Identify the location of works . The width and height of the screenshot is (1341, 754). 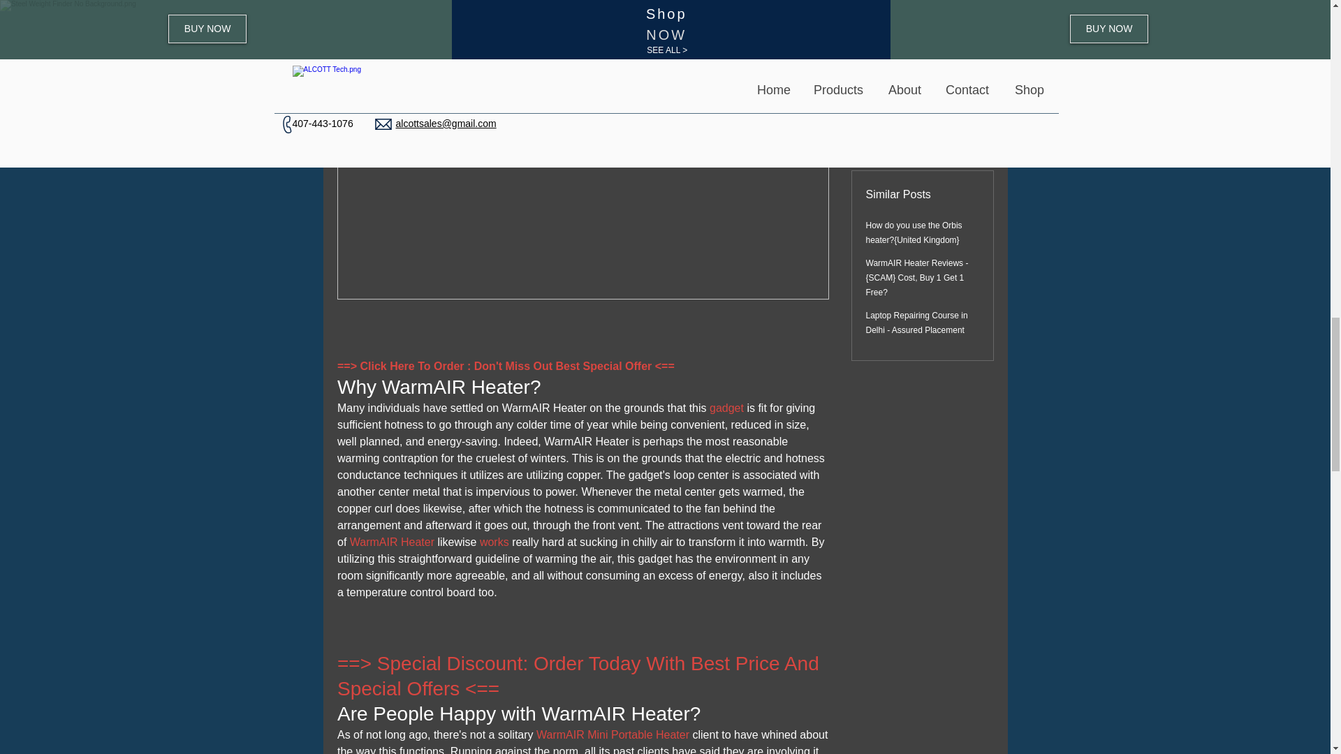
(494, 542).